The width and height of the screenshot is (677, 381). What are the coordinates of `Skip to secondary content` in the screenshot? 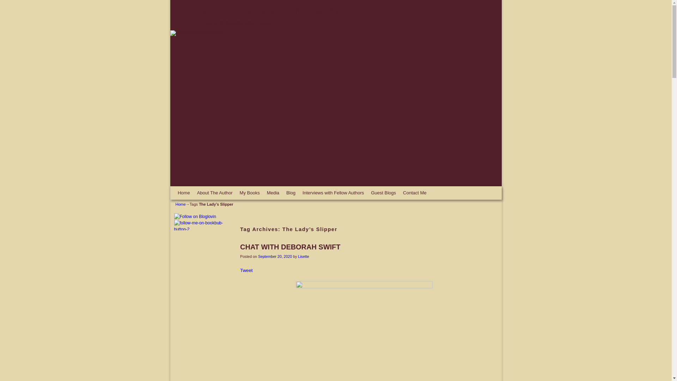 It's located at (190, 189).